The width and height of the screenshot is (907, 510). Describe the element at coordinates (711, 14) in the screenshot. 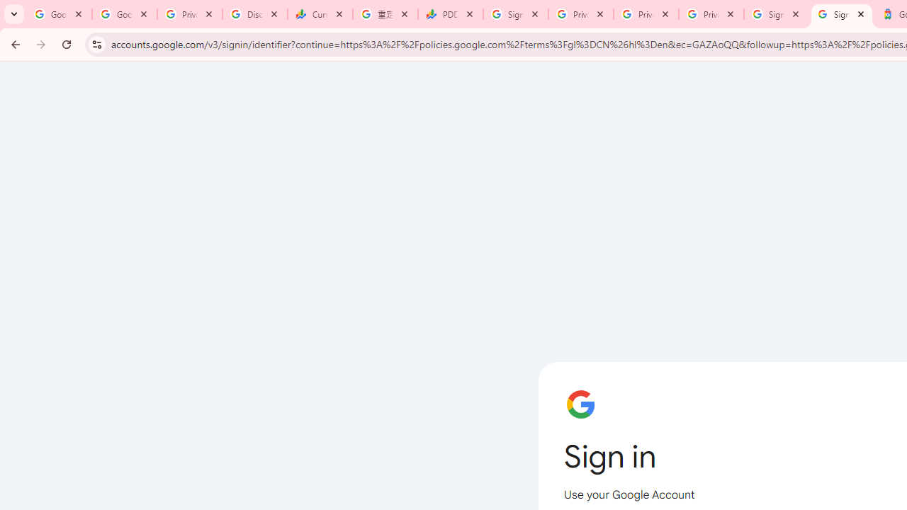

I see `Privacy Checkup` at that location.